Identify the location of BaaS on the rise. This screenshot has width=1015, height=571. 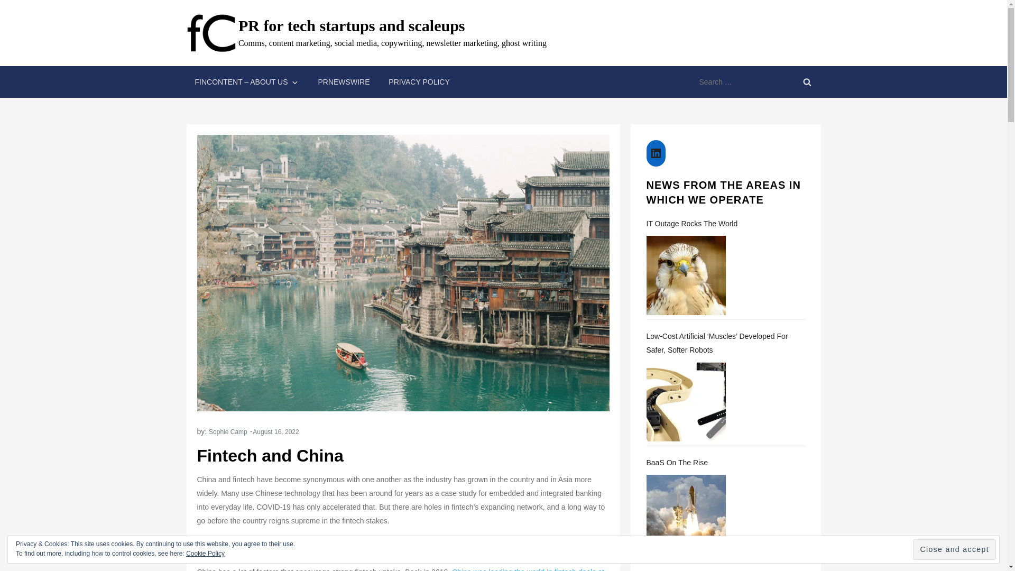
(685, 514).